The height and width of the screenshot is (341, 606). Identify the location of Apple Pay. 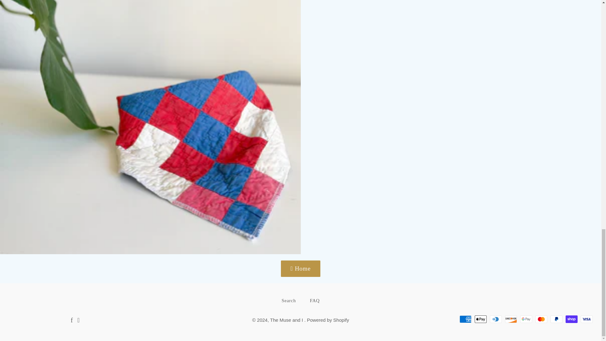
(480, 319).